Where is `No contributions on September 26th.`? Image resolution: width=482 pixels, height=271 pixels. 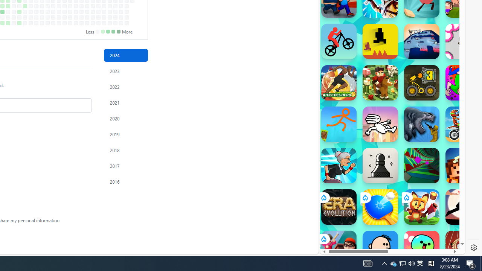
No contributions on September 26th. is located at coordinates (53, 11).